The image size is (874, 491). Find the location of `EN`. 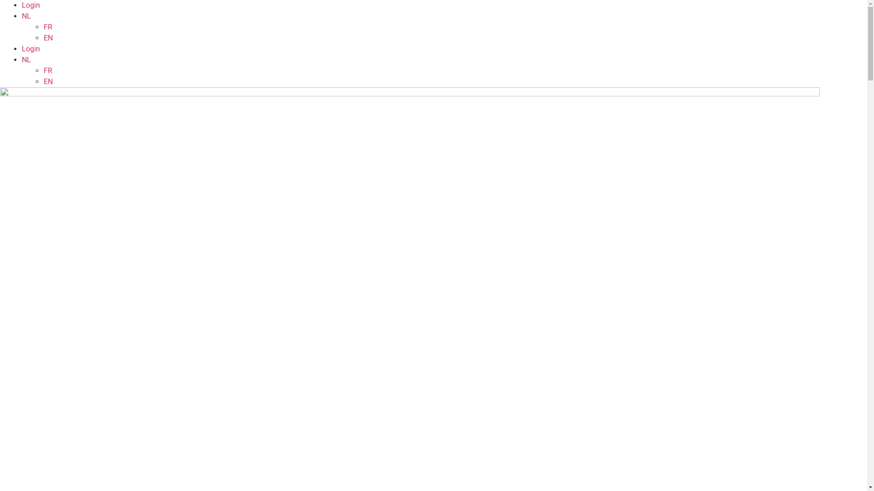

EN is located at coordinates (48, 38).